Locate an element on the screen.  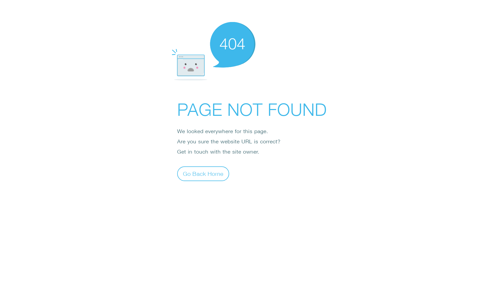
Go Back Home is located at coordinates (203, 173).